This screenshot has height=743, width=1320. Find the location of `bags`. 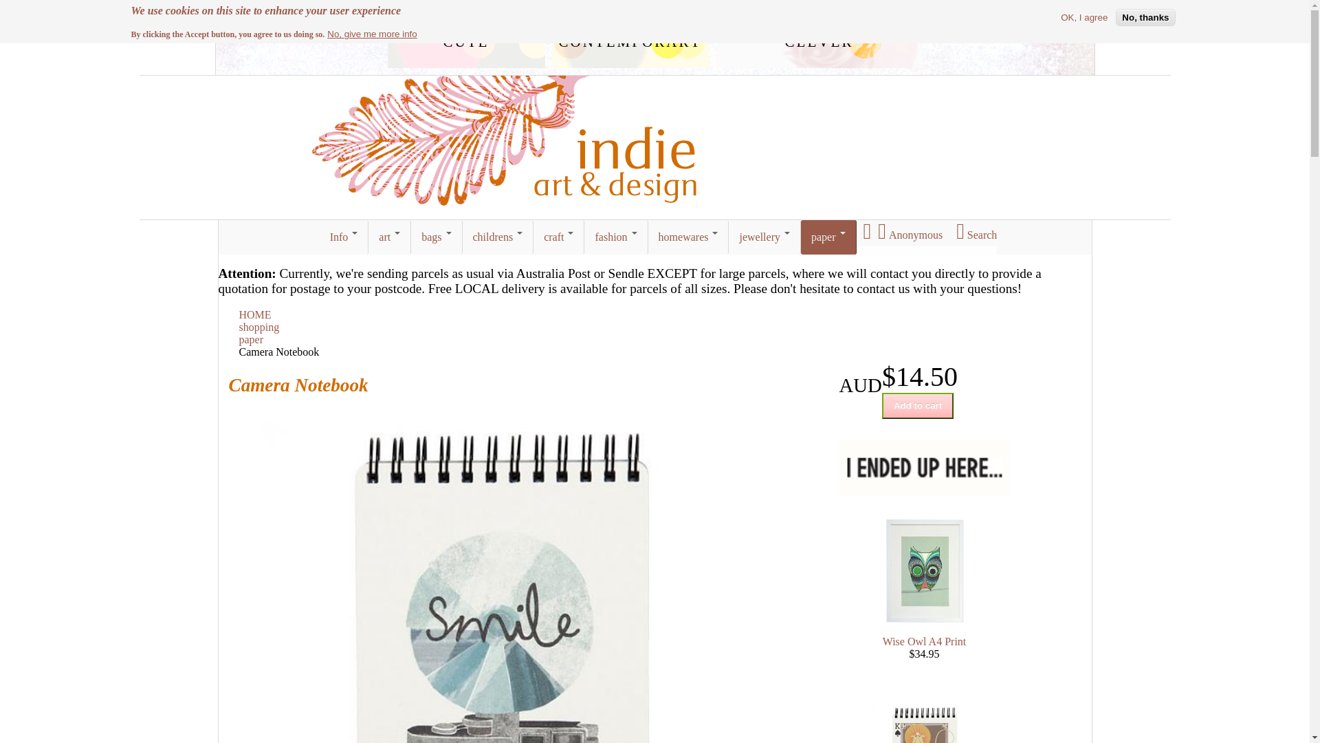

bags is located at coordinates (437, 237).